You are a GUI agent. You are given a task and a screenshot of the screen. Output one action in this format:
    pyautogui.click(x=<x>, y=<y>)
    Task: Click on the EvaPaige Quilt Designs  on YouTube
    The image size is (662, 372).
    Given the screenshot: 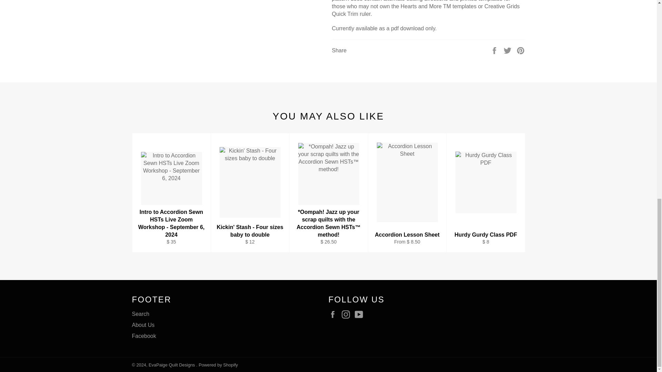 What is the action you would take?
    pyautogui.click(x=361, y=314)
    